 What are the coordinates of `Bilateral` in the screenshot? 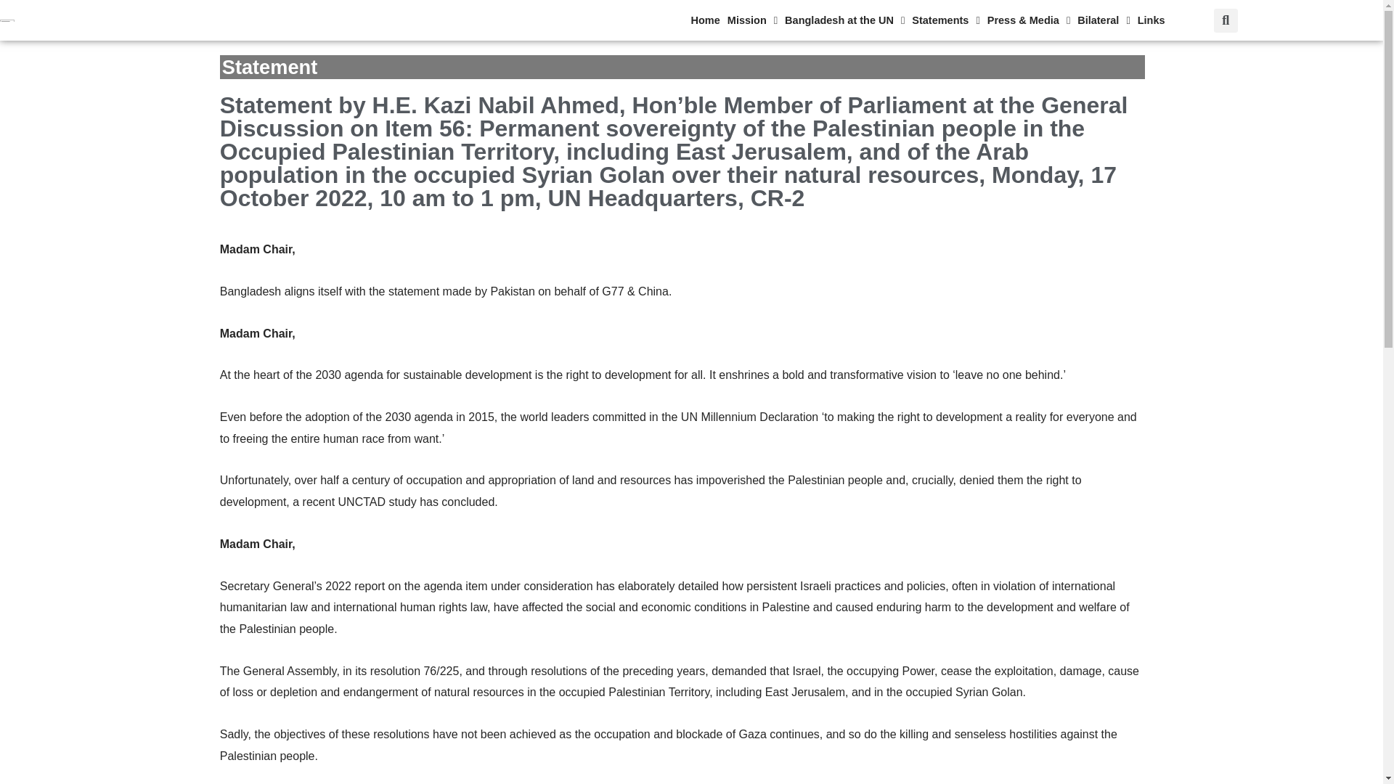 It's located at (1104, 20).